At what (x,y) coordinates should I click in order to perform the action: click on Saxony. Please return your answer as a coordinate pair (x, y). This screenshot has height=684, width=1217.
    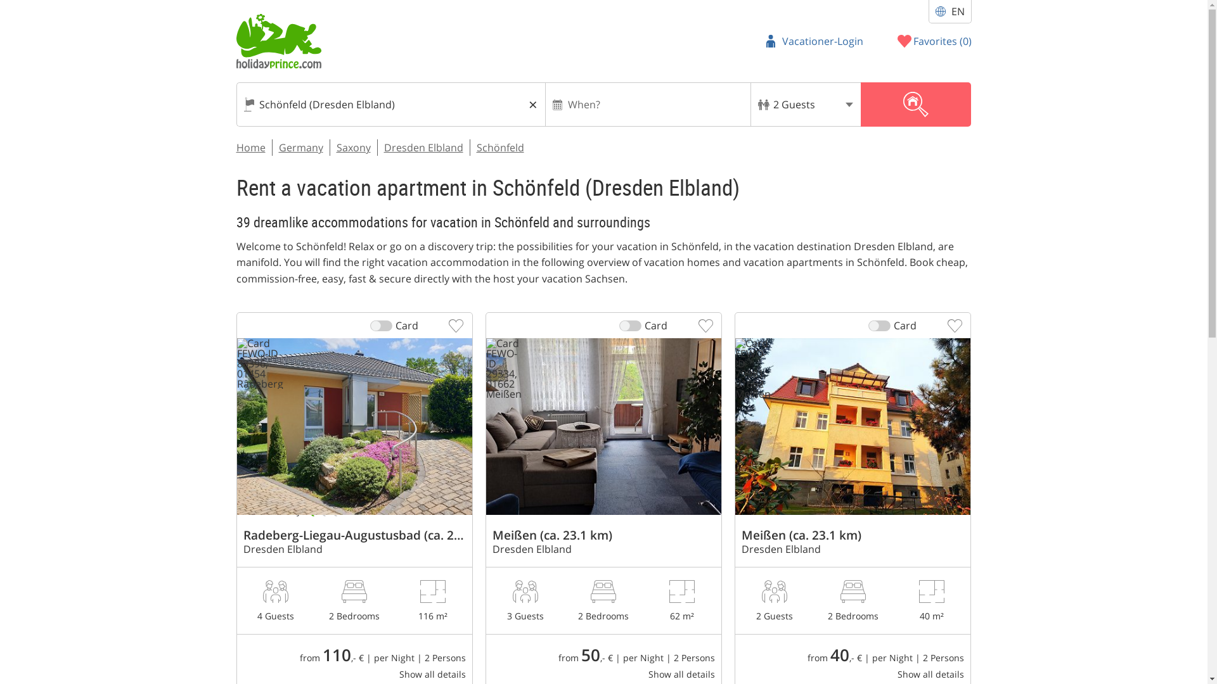
    Looking at the image, I should click on (352, 148).